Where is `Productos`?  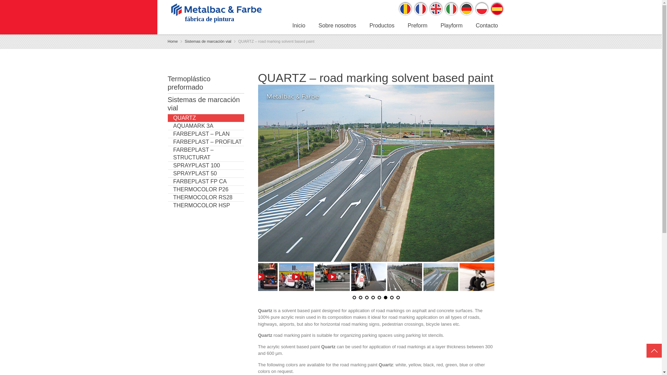 Productos is located at coordinates (381, 26).